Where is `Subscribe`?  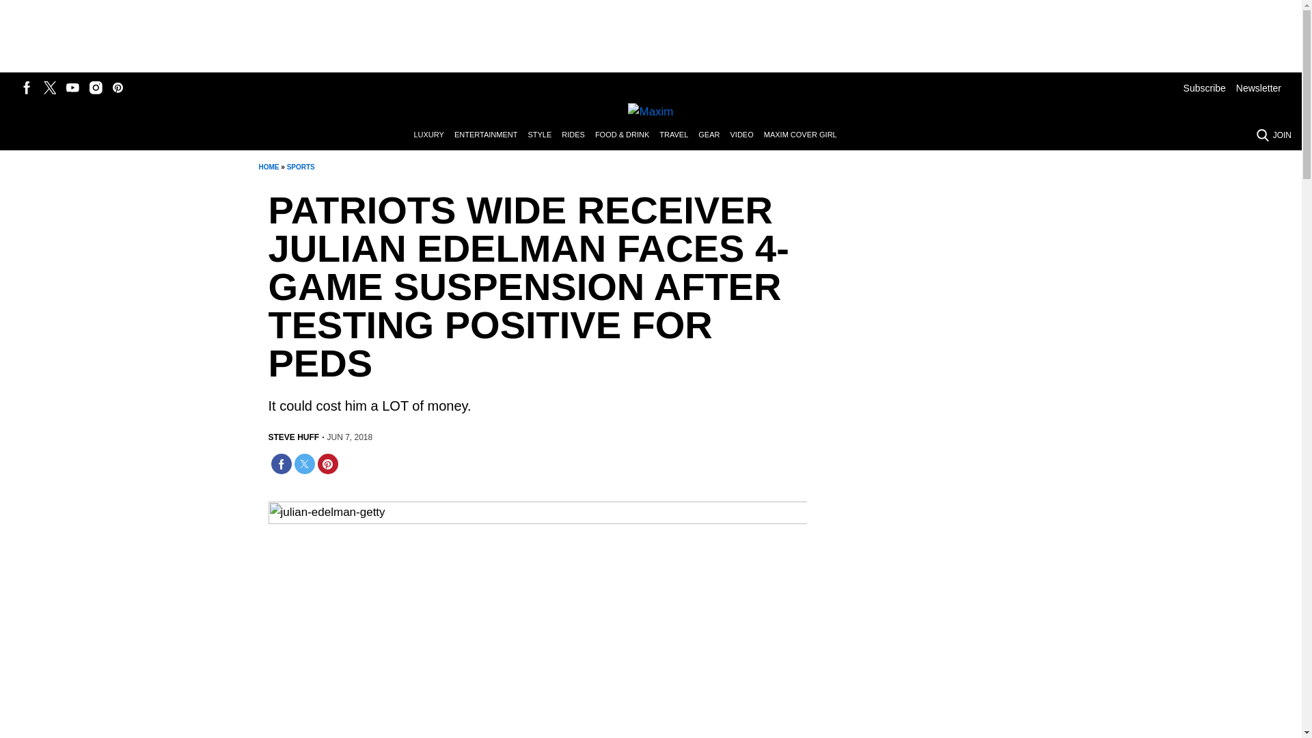 Subscribe is located at coordinates (1204, 87).